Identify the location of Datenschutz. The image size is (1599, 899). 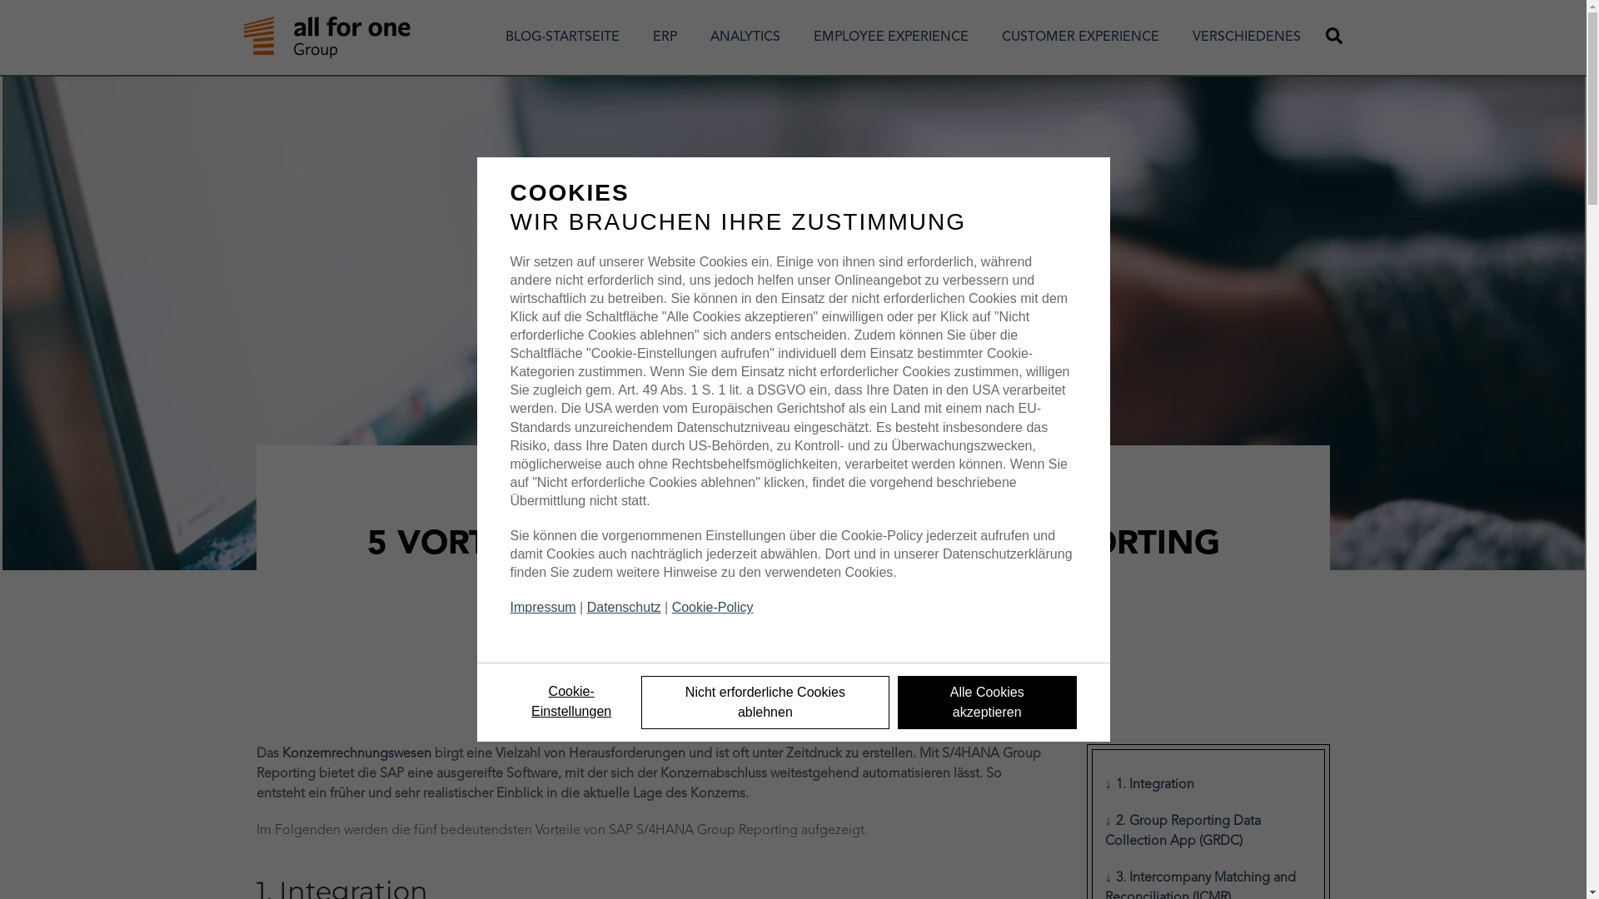
(625, 608).